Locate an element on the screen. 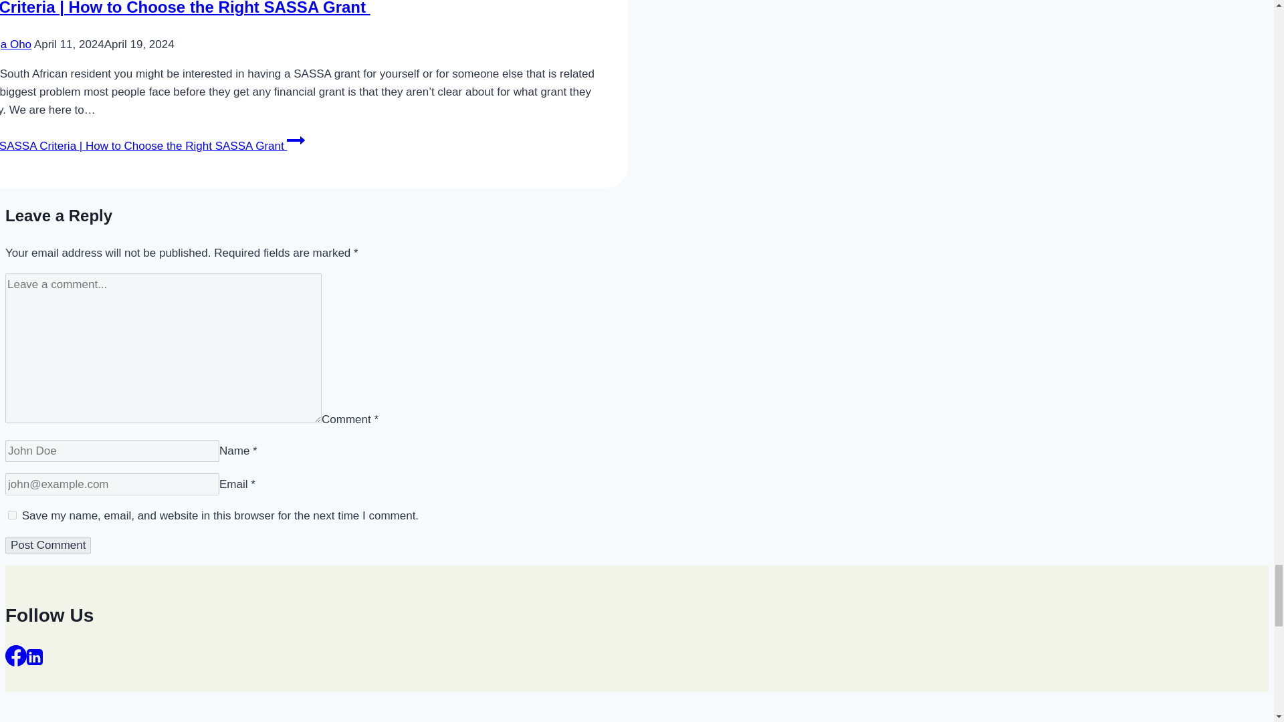 Image resolution: width=1284 pixels, height=722 pixels. Facebook is located at coordinates (16, 655).